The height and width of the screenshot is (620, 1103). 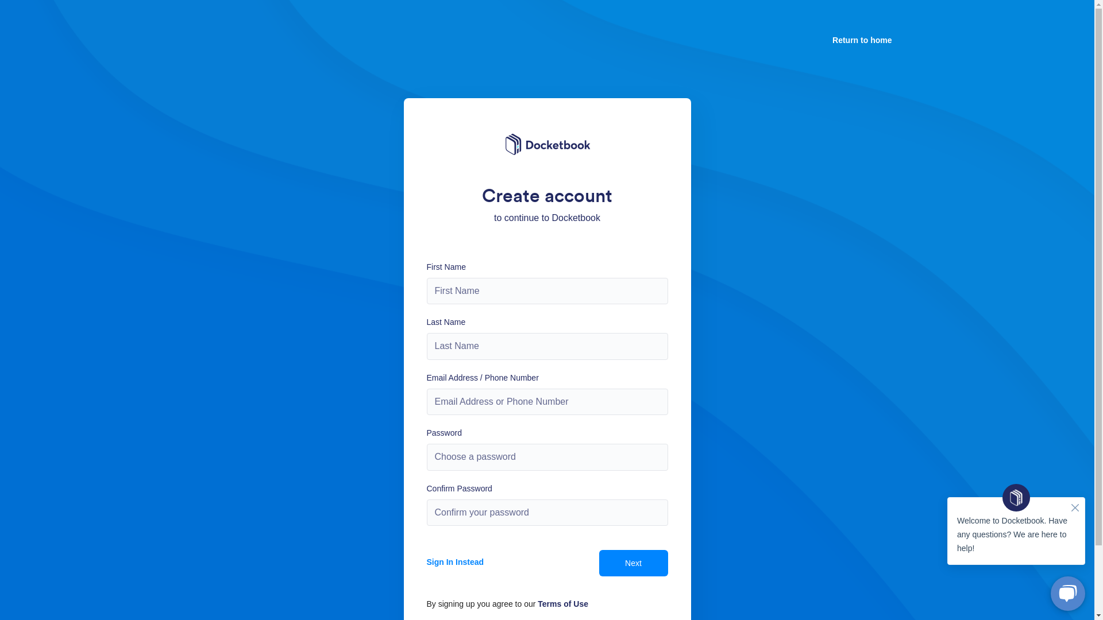 I want to click on Sign In Instead, so click(x=484, y=562).